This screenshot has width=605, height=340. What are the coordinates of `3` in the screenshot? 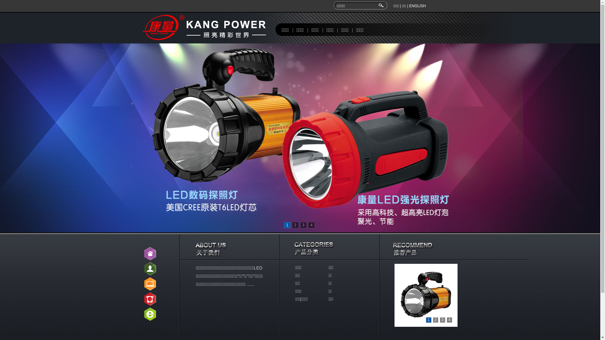 It's located at (303, 225).